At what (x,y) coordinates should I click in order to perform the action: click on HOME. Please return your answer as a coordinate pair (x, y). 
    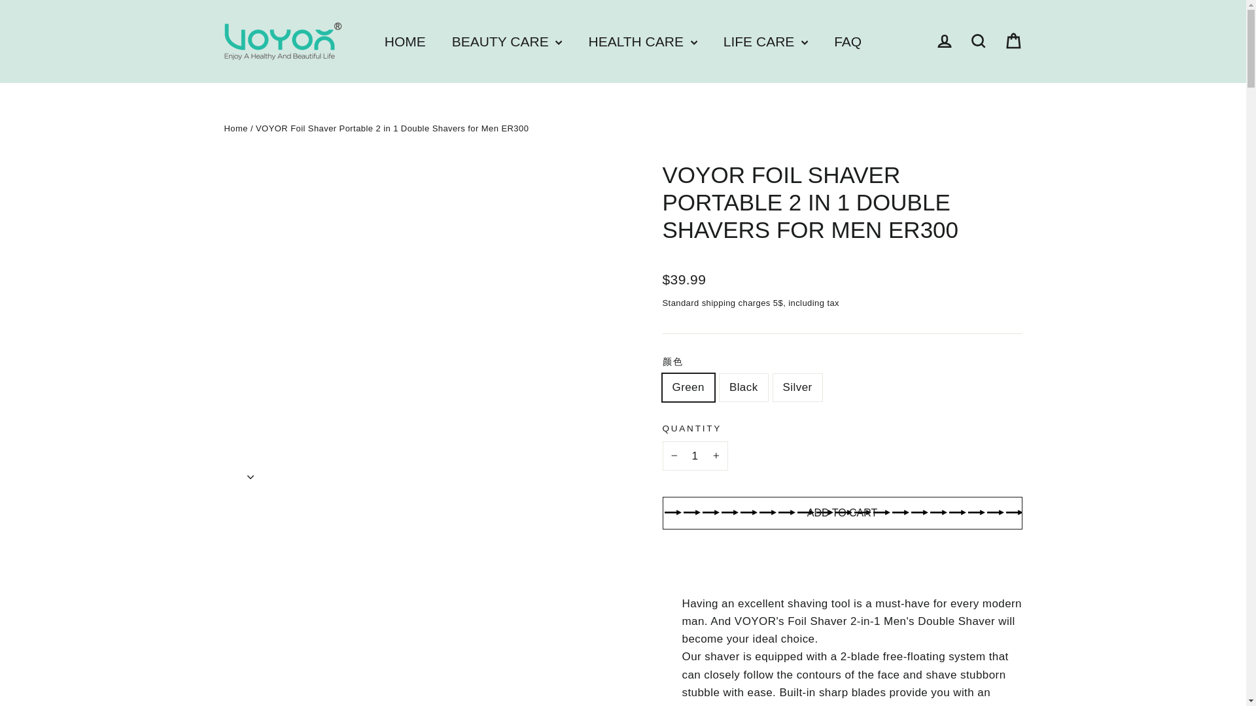
    Looking at the image, I should click on (405, 42).